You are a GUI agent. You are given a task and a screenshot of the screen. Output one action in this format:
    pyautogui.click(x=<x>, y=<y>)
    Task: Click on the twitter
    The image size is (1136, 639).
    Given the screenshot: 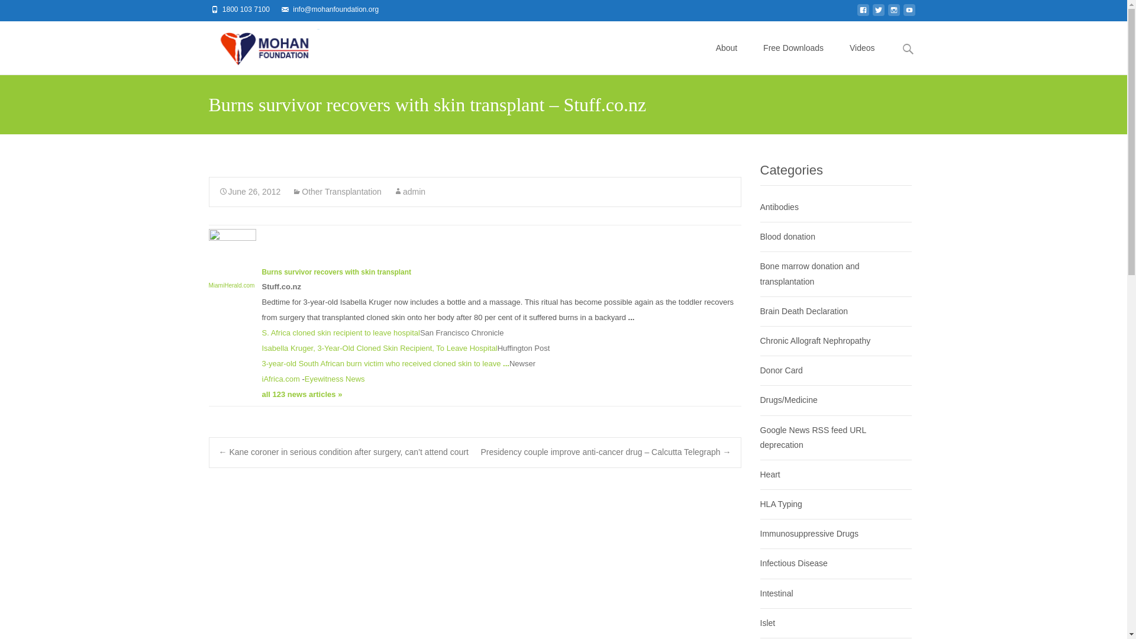 What is the action you would take?
    pyautogui.click(x=878, y=14)
    